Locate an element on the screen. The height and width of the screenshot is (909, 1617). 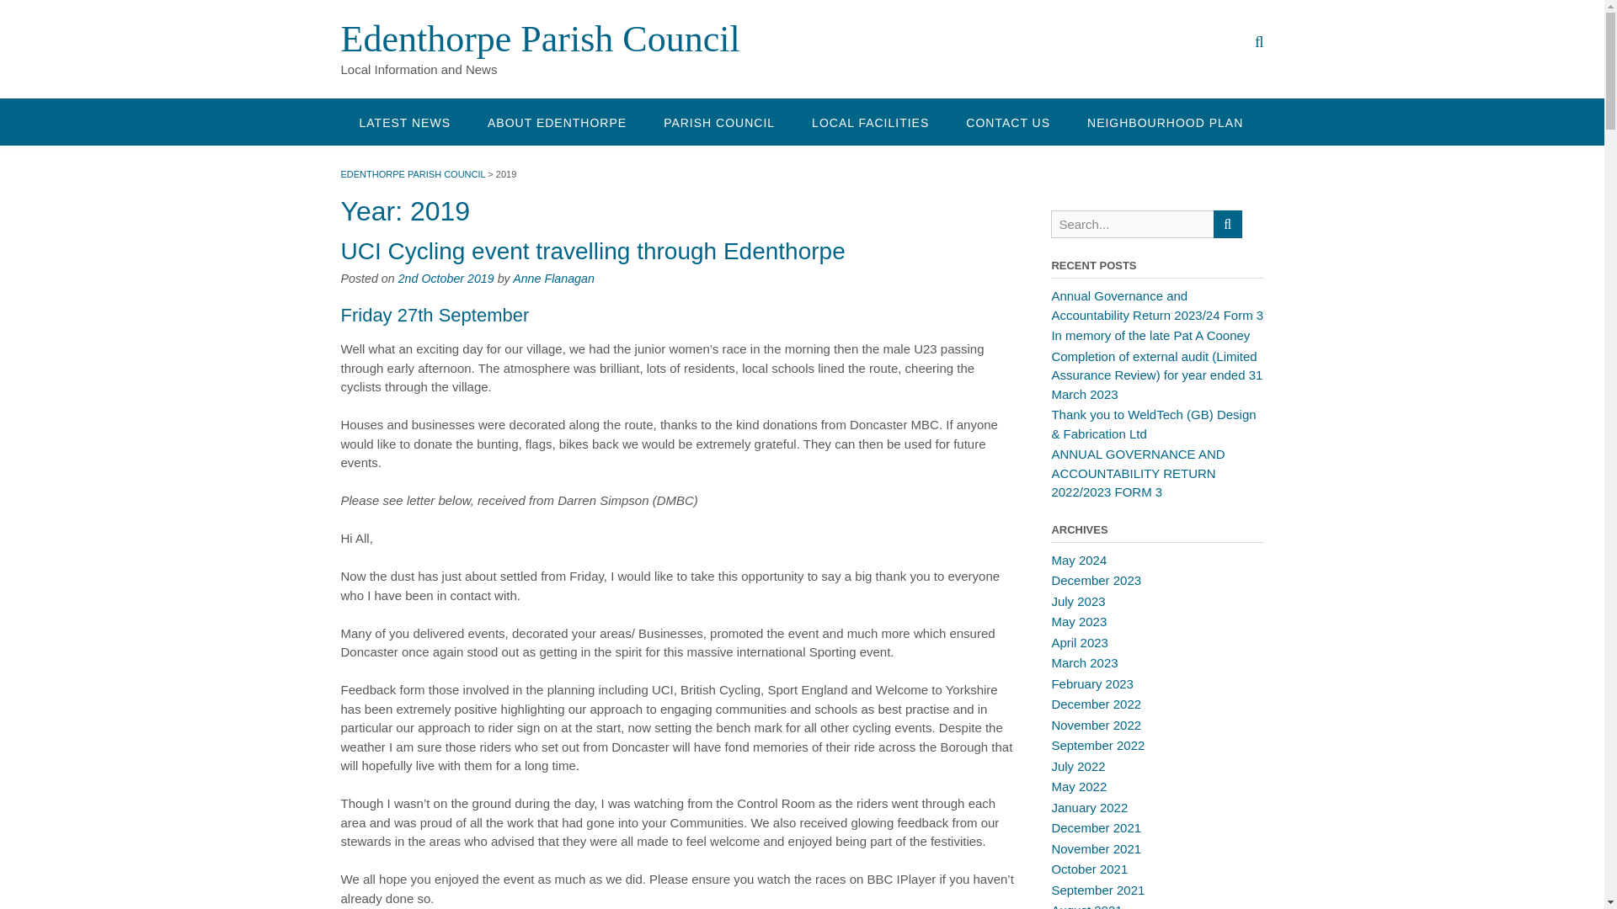
CONTACT US is located at coordinates (1008, 121).